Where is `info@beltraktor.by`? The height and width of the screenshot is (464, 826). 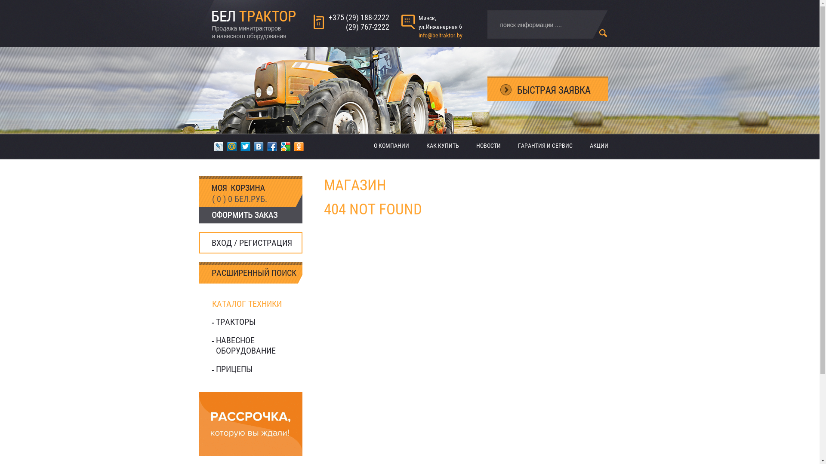 info@beltraktor.by is located at coordinates (440, 35).